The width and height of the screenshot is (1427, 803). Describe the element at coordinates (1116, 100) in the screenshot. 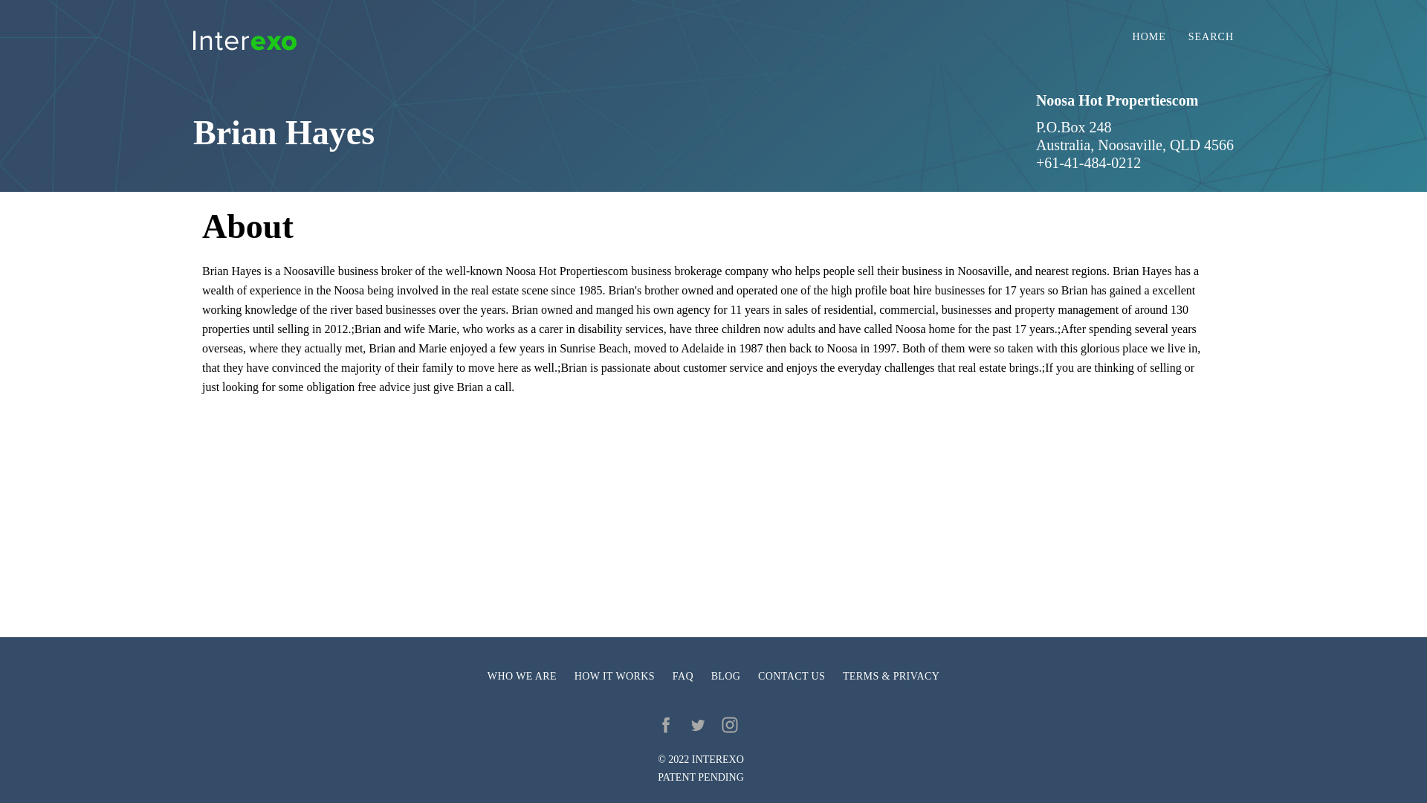

I see `Noosa Hot Propertiescom` at that location.